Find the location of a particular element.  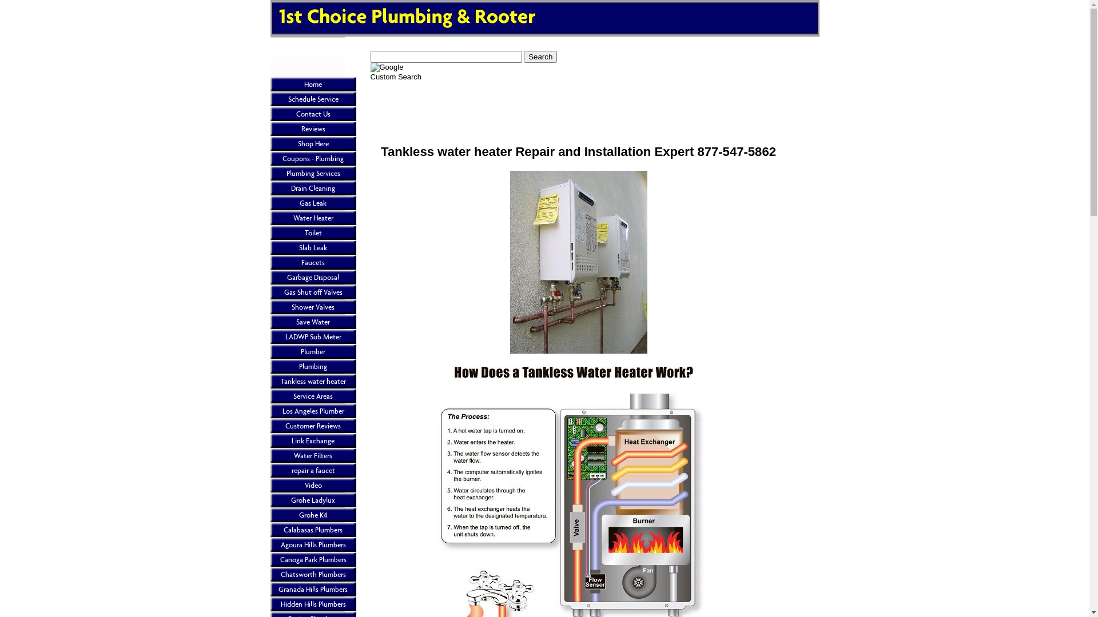

Grohe Ladylux is located at coordinates (313, 500).